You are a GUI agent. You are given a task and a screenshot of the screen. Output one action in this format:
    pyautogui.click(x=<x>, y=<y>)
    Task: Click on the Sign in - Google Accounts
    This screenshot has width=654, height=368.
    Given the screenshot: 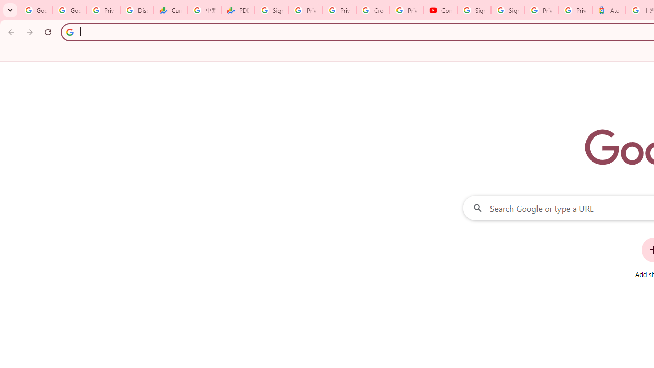 What is the action you would take?
    pyautogui.click(x=508, y=10)
    